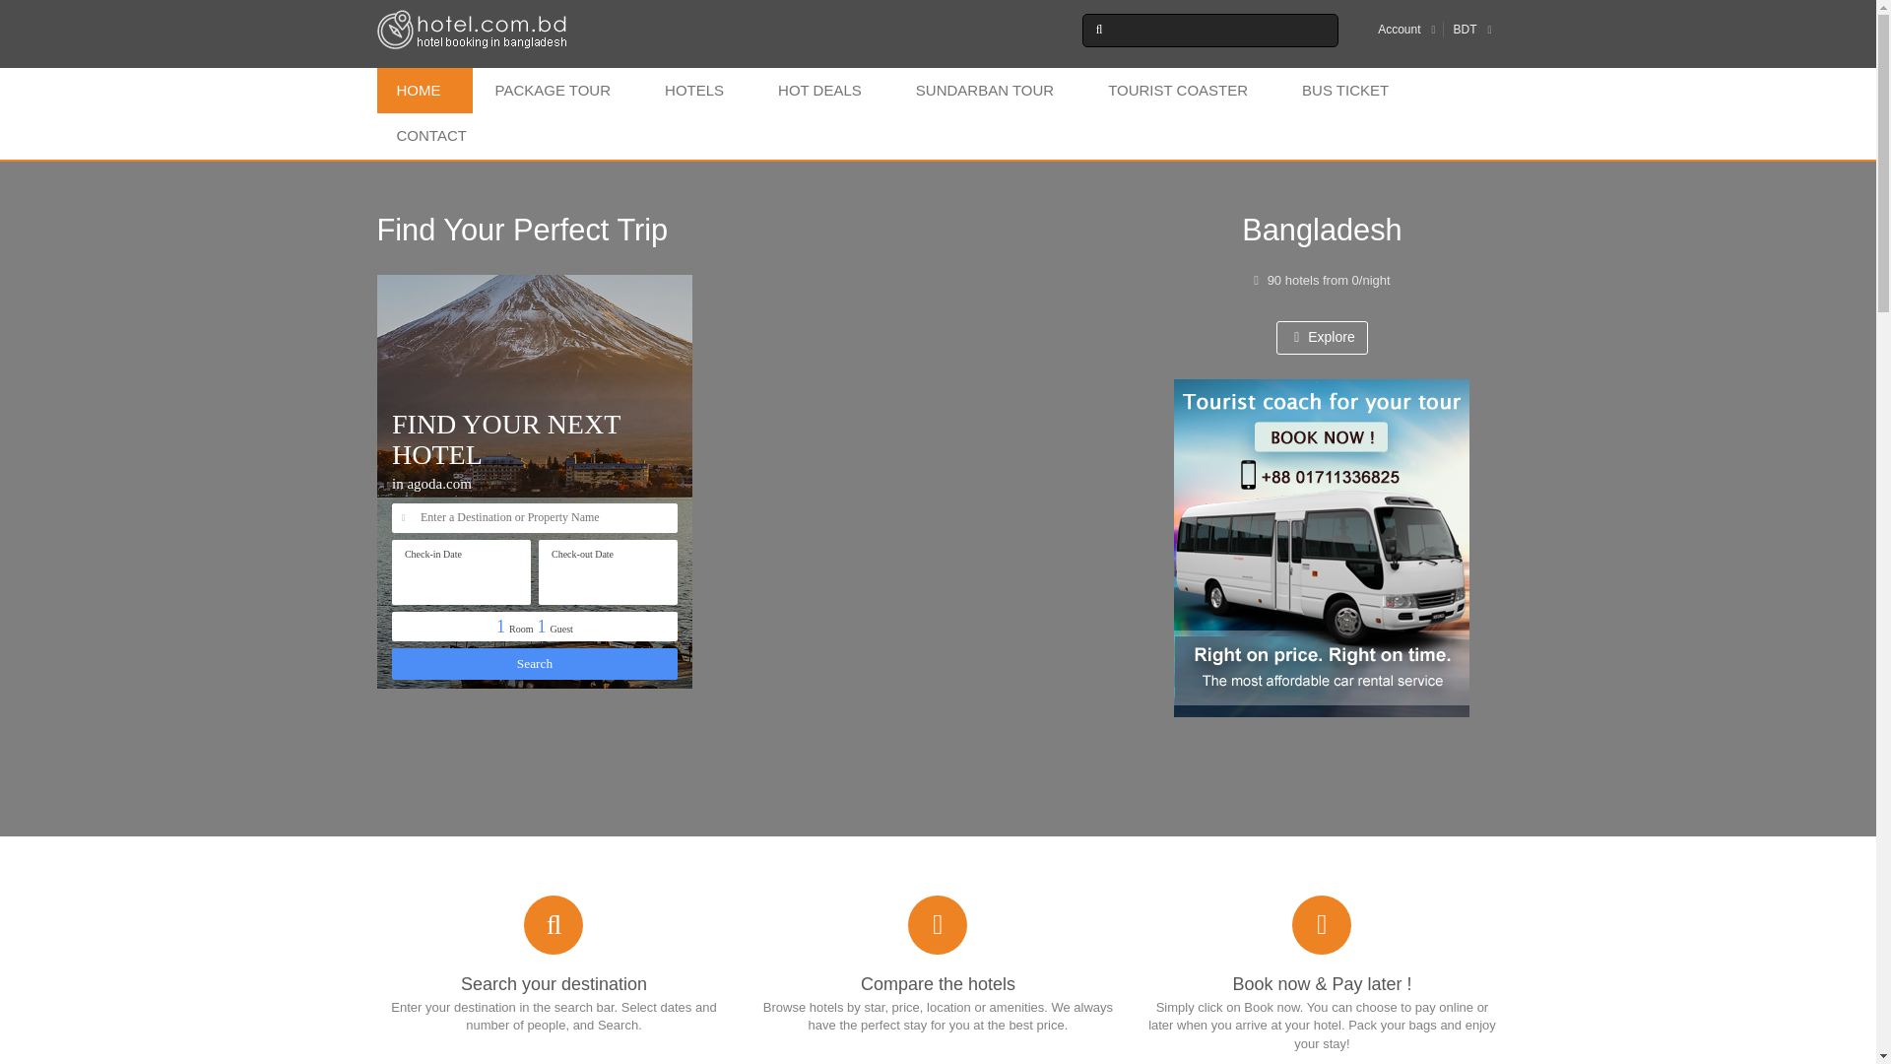 The height and width of the screenshot is (1064, 1891). Describe the element at coordinates (473, 29) in the screenshot. I see `Hotel.Com.Bd` at that location.